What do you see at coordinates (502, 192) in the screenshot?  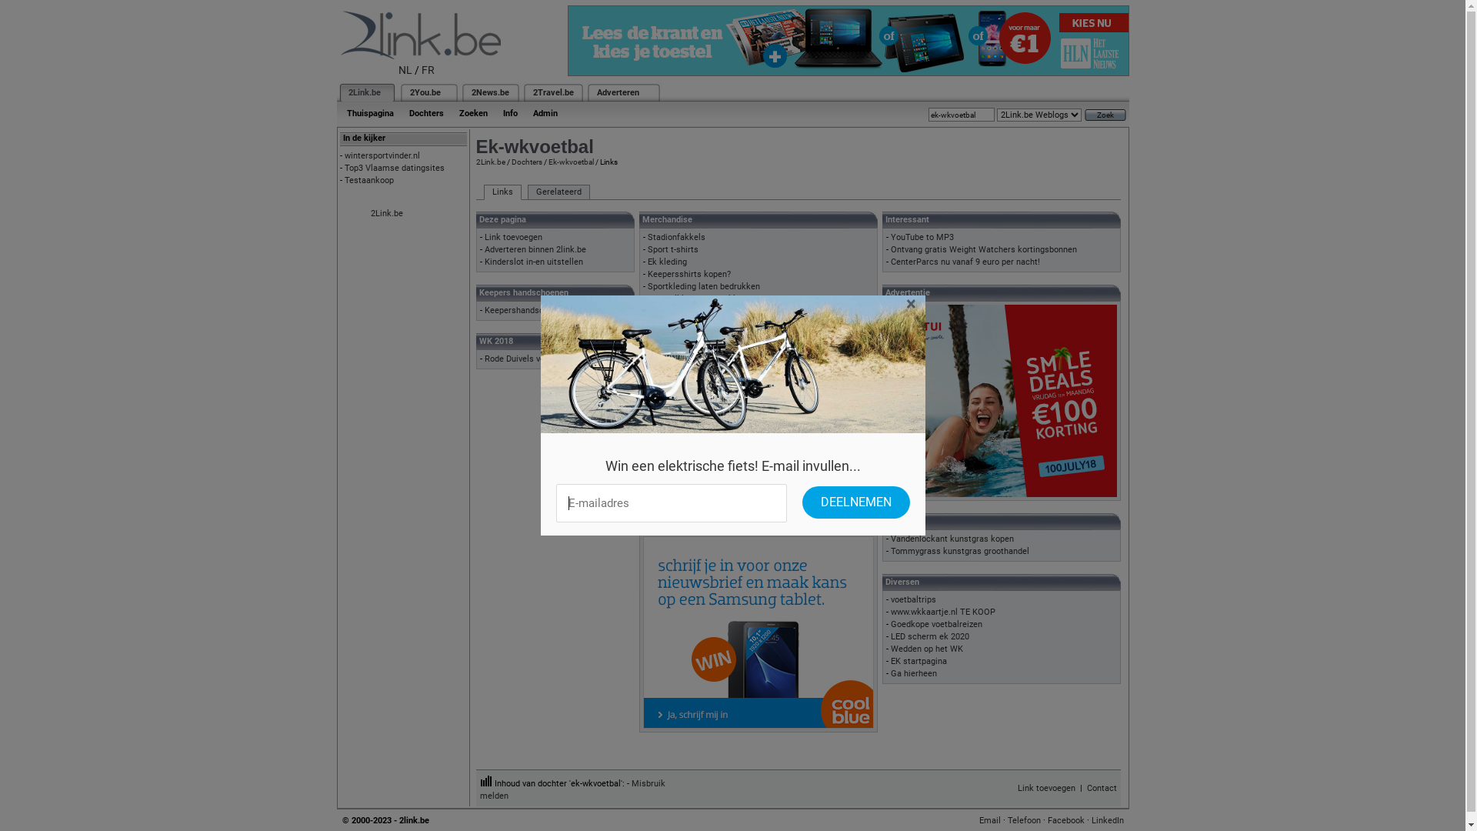 I see `Links` at bounding box center [502, 192].